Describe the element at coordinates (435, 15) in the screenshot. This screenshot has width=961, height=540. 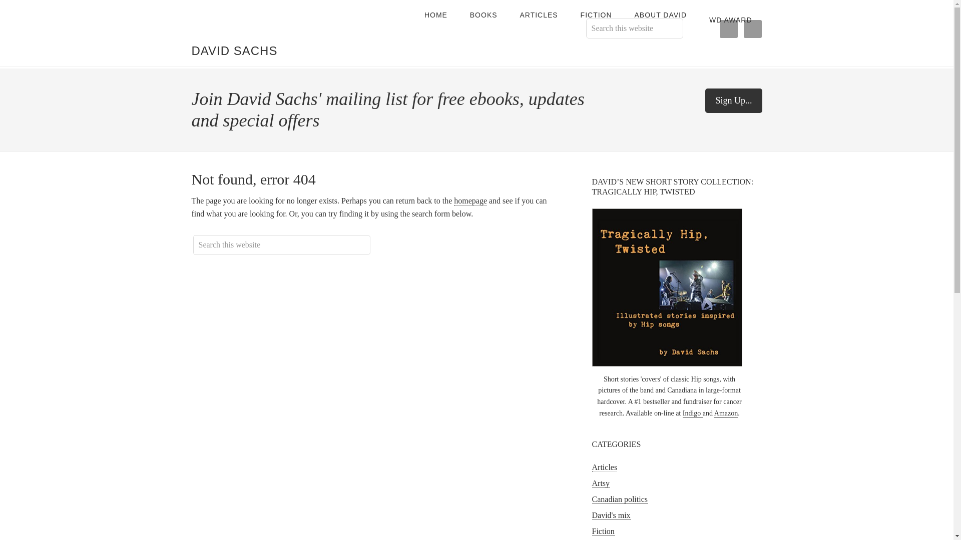
I see `HOME` at that location.